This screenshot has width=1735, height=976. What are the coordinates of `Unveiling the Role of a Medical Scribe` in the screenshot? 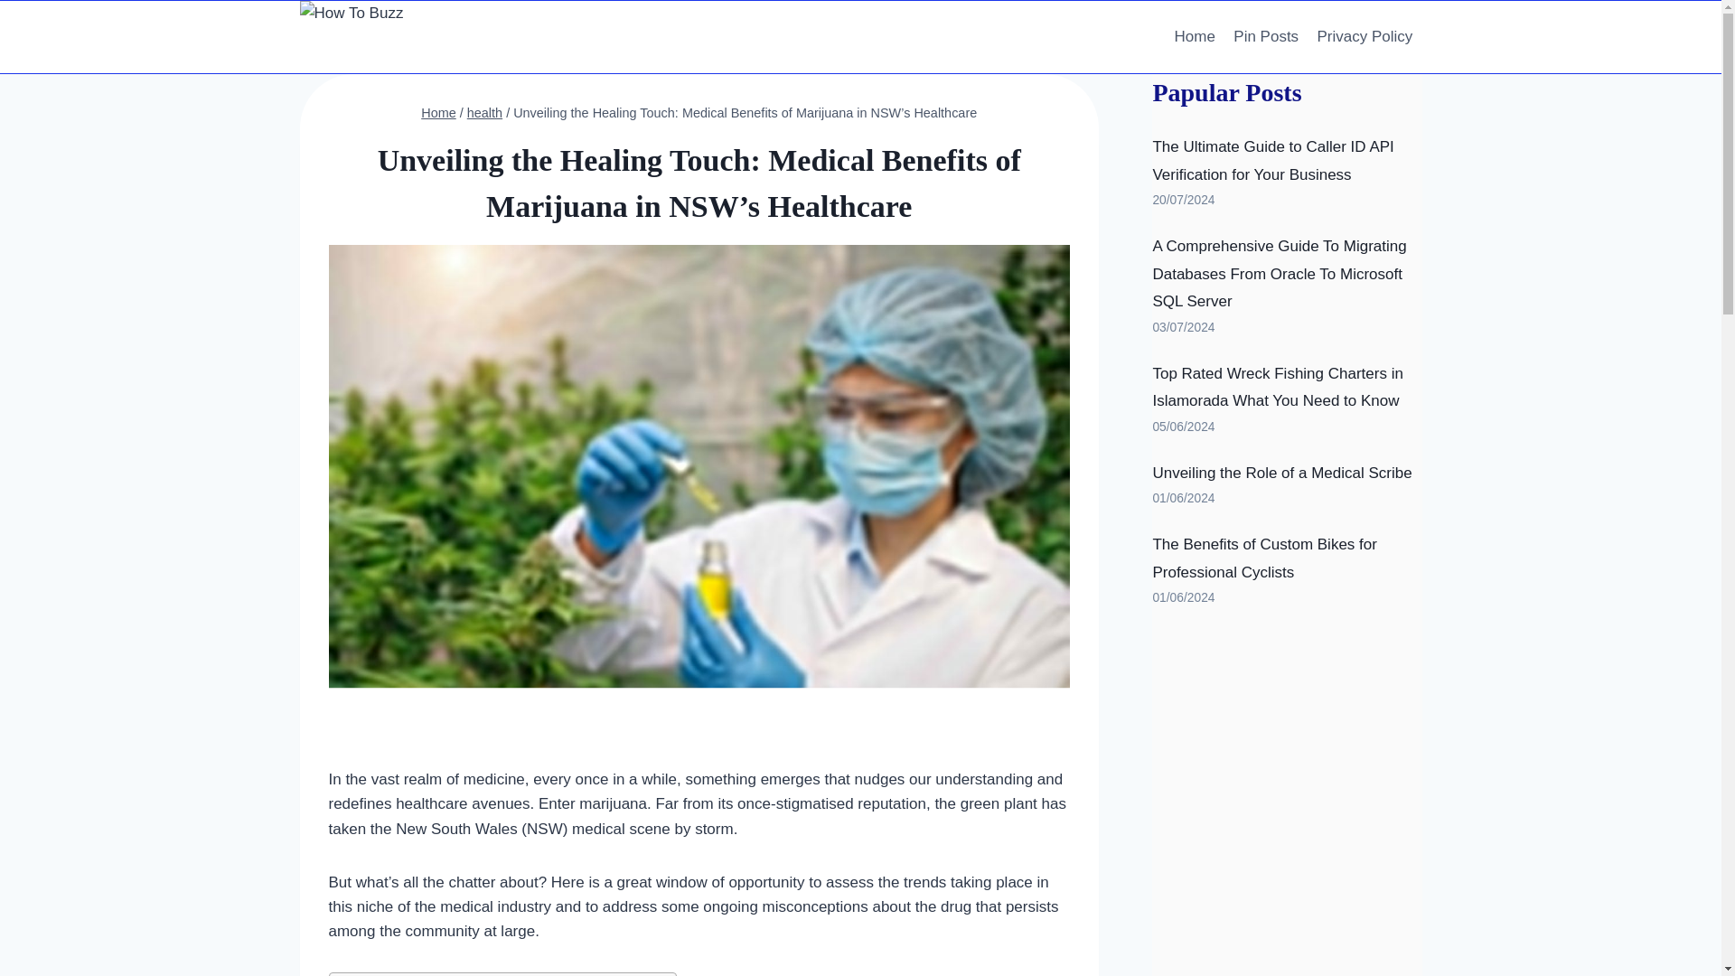 It's located at (1281, 474).